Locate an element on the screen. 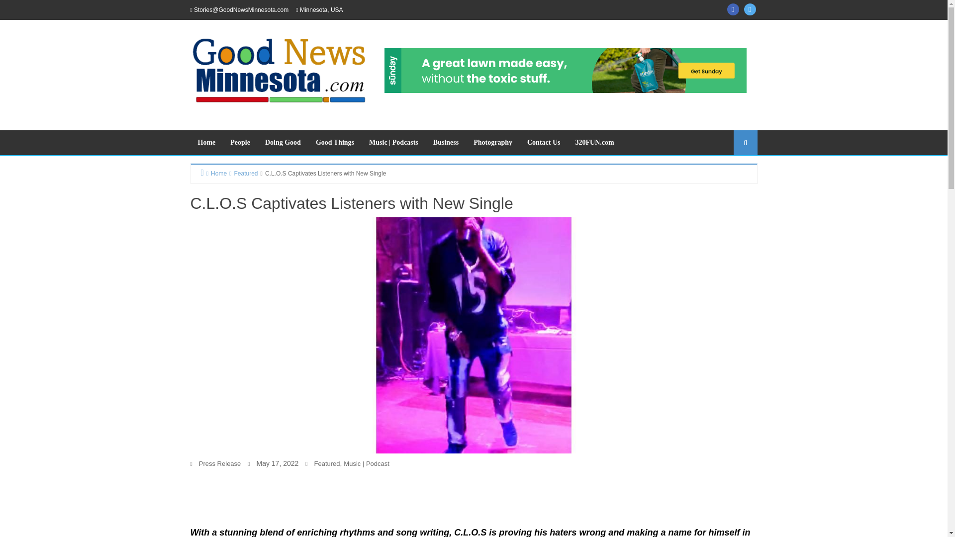 The width and height of the screenshot is (955, 537). Featured is located at coordinates (242, 173).